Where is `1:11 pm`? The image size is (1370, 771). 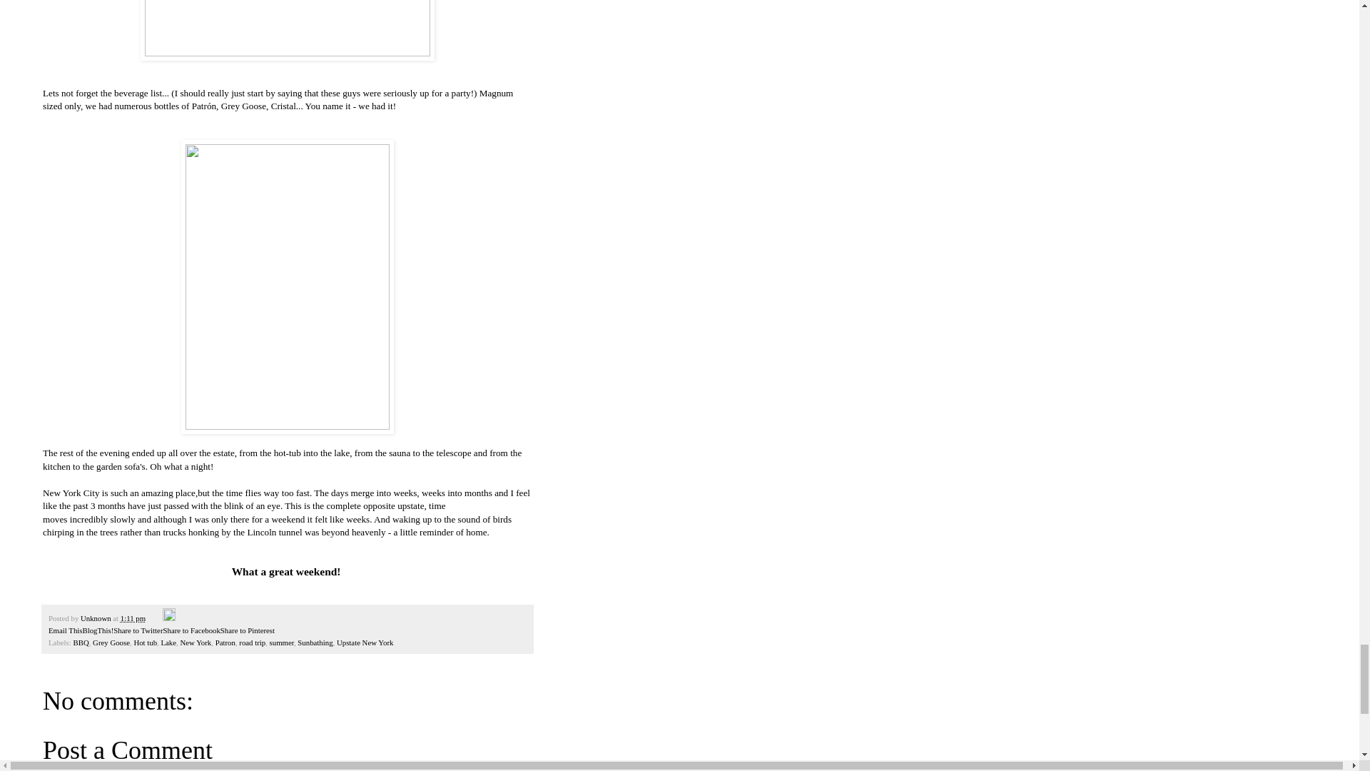 1:11 pm is located at coordinates (133, 618).